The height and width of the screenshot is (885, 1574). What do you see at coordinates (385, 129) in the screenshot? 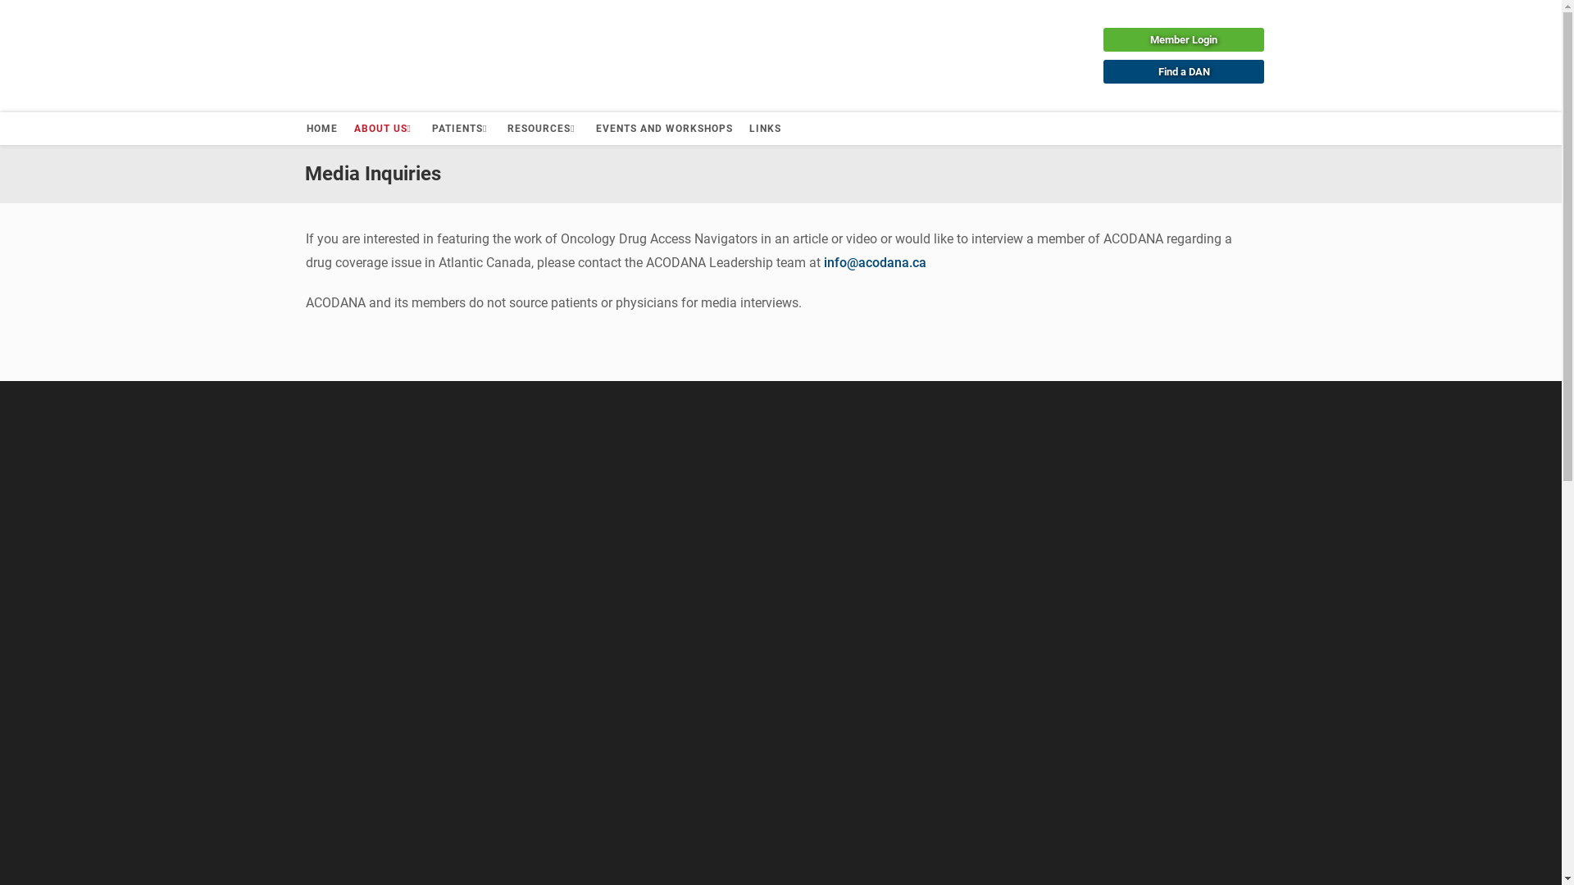
I see `ABOUT US` at bounding box center [385, 129].